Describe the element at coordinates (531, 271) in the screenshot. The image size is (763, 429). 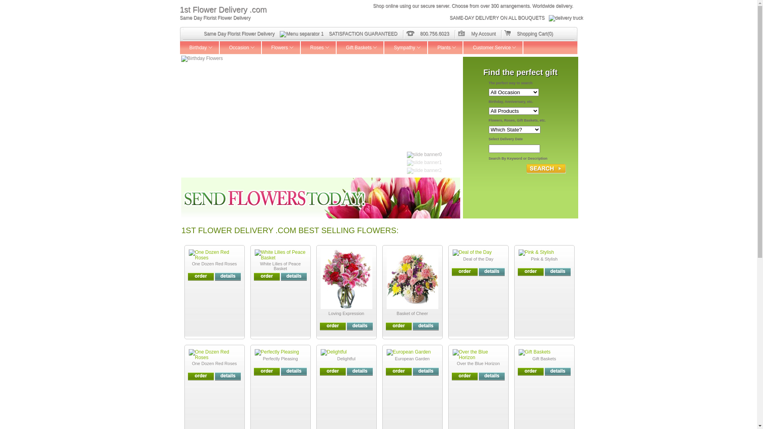
I see `order` at that location.